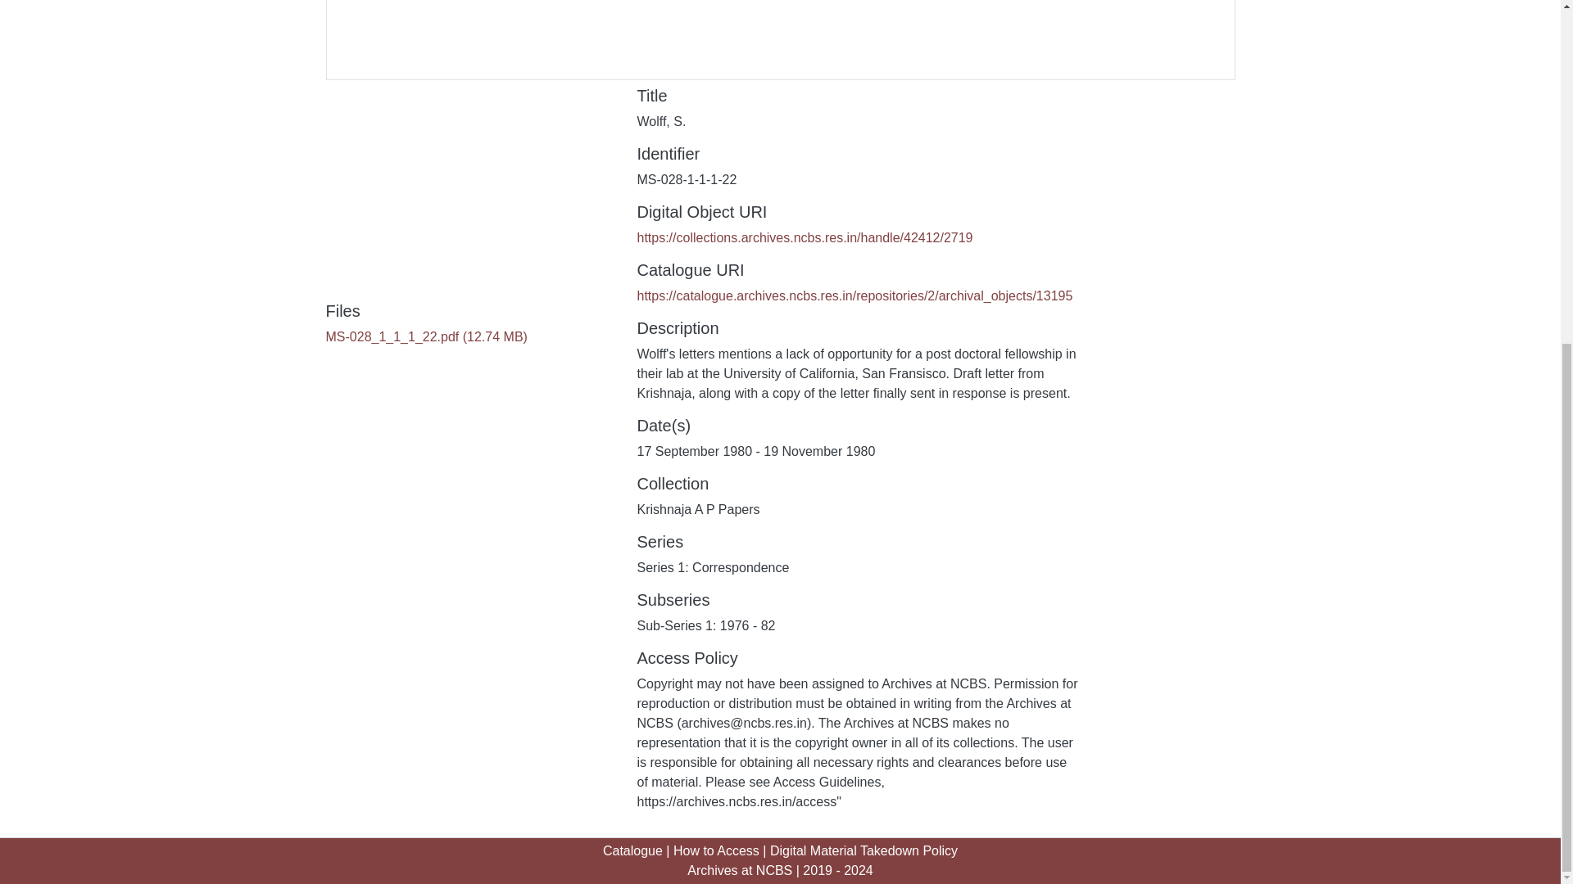  Describe the element at coordinates (716, 850) in the screenshot. I see `How to Access` at that location.